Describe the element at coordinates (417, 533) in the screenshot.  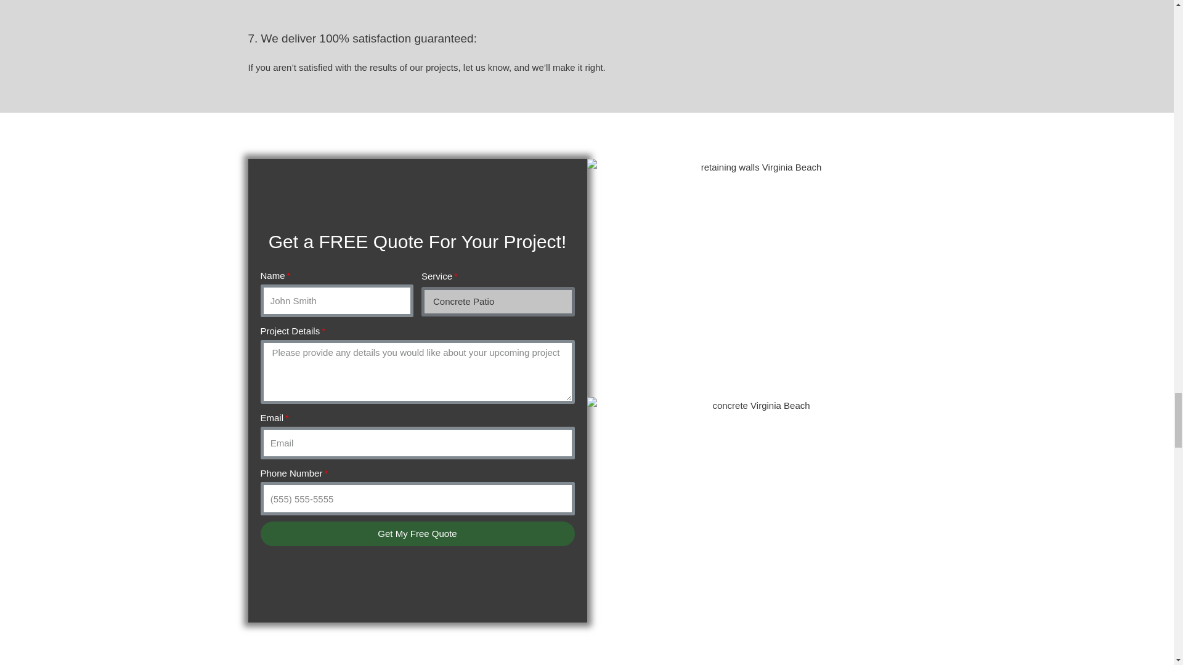
I see `Get My Free Quote` at that location.